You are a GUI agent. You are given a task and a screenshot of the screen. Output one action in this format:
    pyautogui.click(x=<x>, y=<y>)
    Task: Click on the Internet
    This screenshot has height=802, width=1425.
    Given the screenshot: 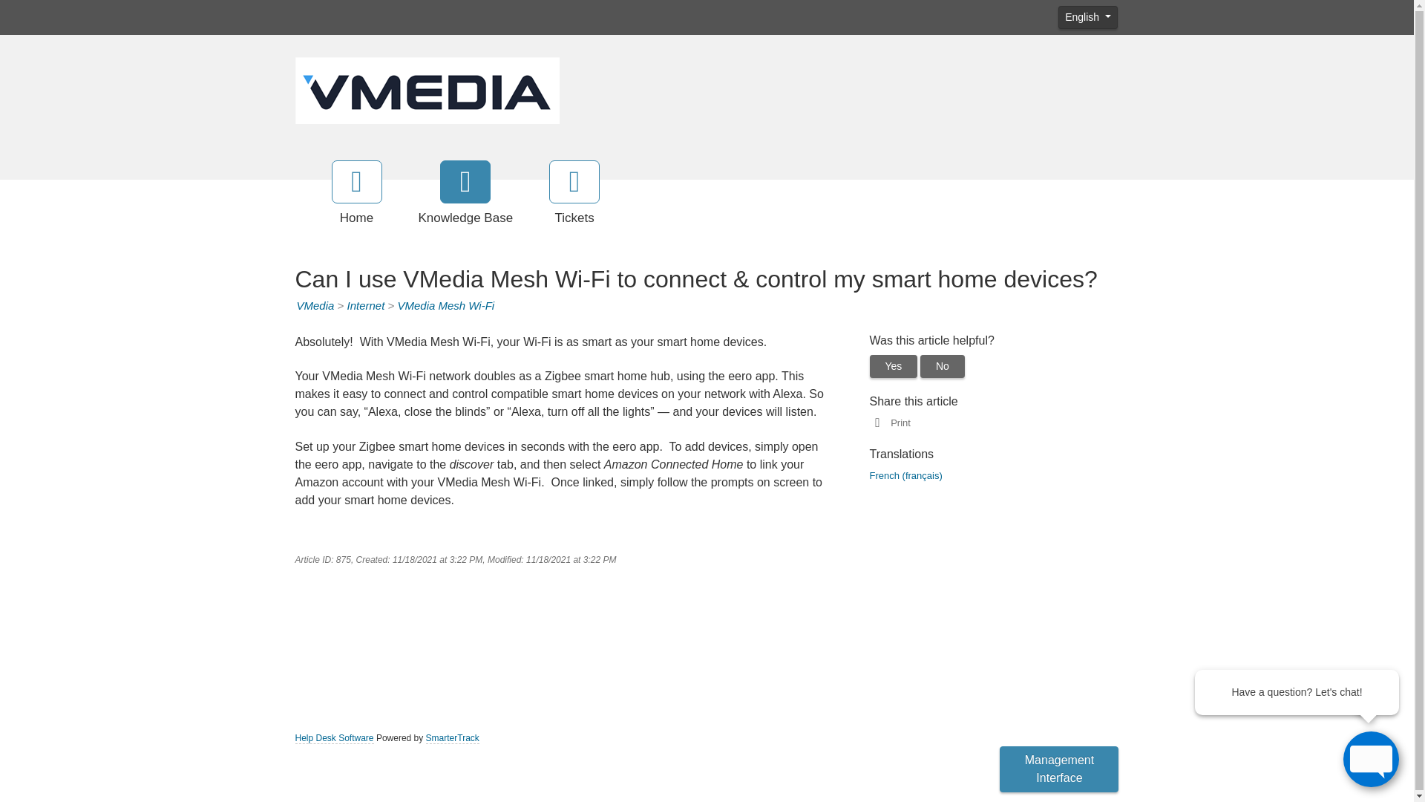 What is the action you would take?
    pyautogui.click(x=365, y=305)
    